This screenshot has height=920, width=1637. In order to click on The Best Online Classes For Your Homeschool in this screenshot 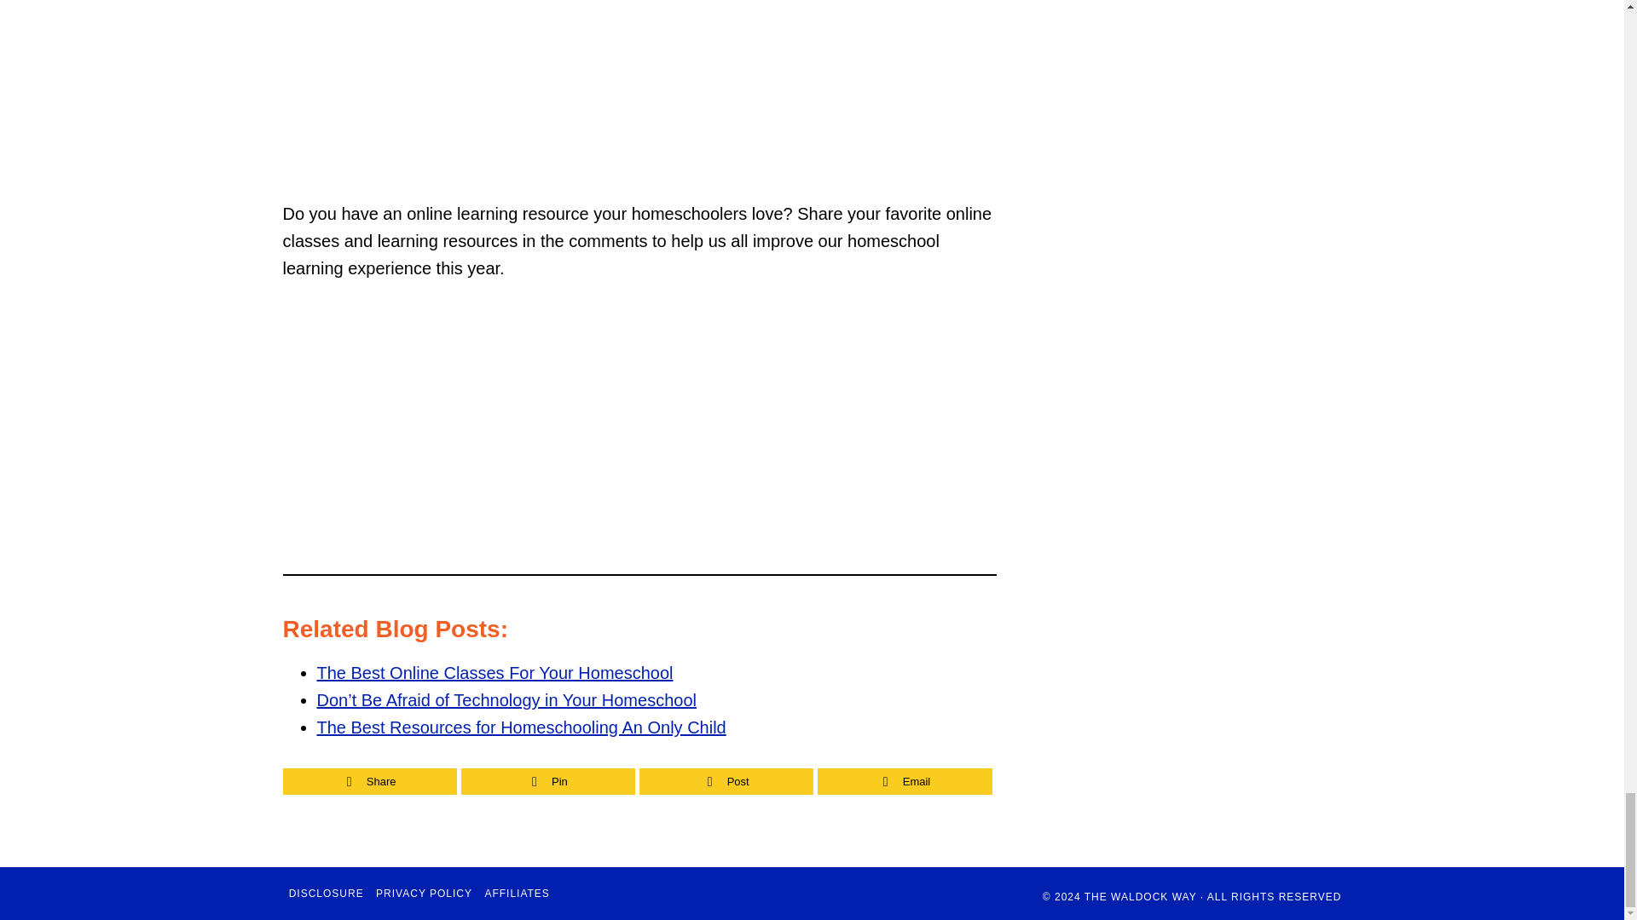, I will do `click(495, 673)`.